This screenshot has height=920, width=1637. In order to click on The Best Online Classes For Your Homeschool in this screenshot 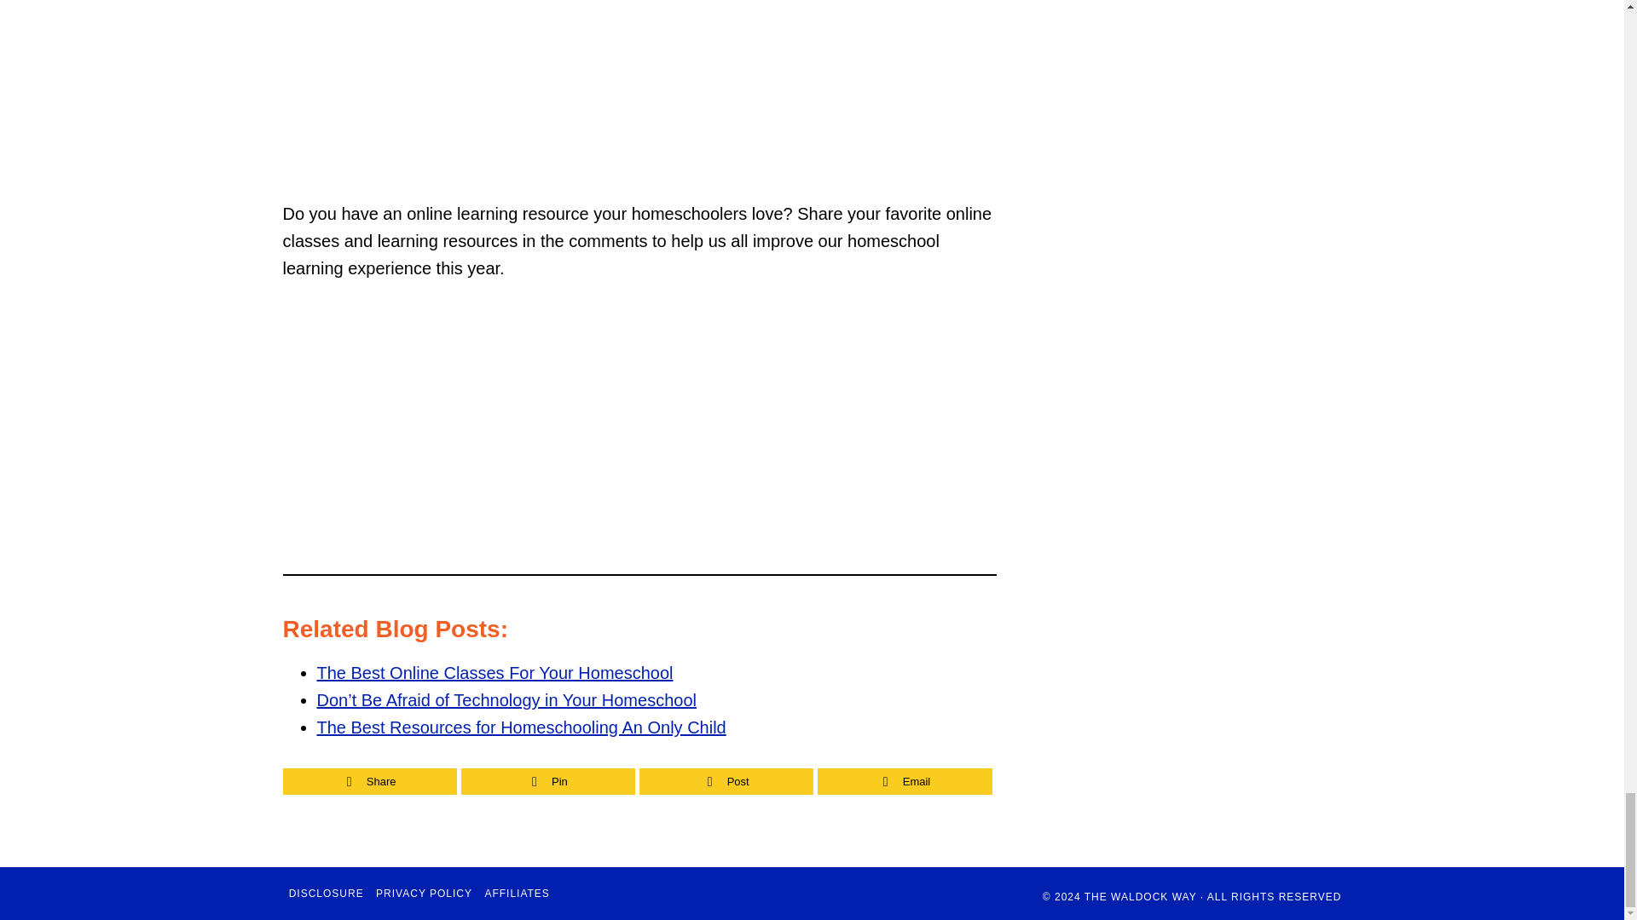, I will do `click(495, 673)`.